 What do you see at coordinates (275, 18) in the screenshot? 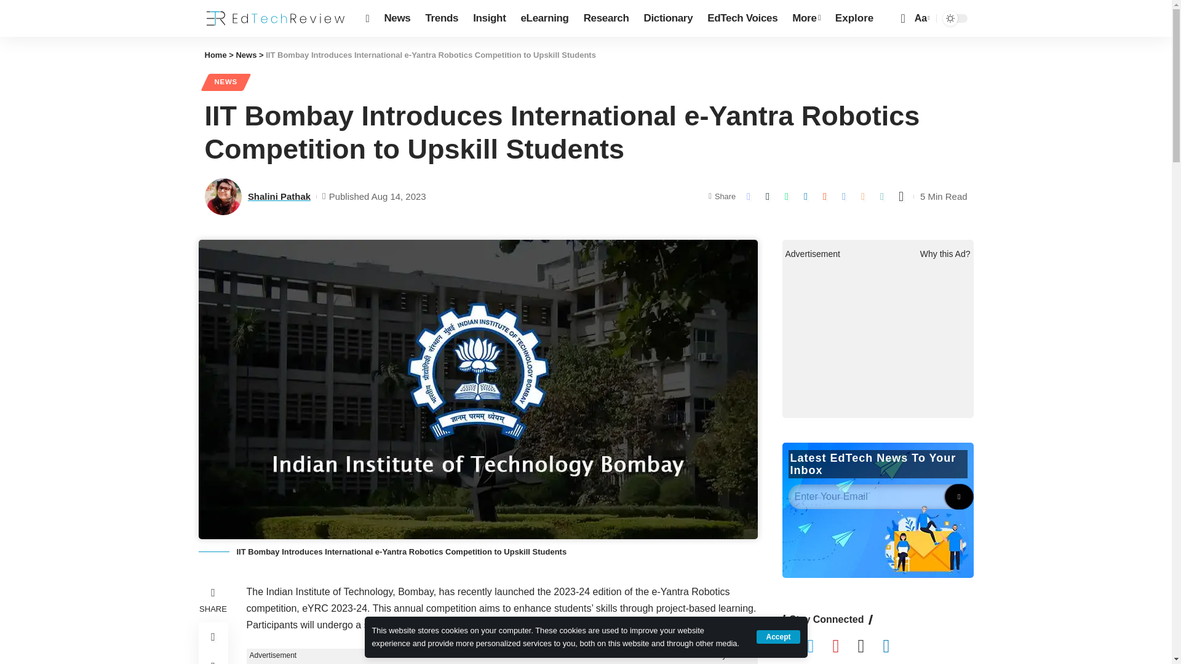
I see `EdTechReview` at bounding box center [275, 18].